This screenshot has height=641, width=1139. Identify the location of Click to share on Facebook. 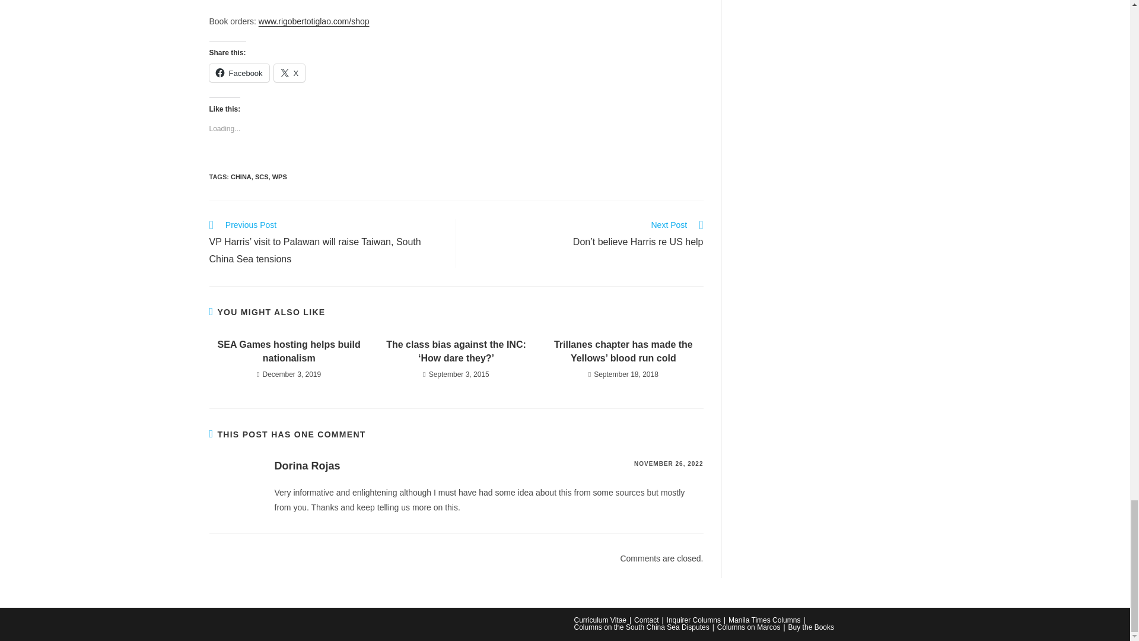
(238, 73).